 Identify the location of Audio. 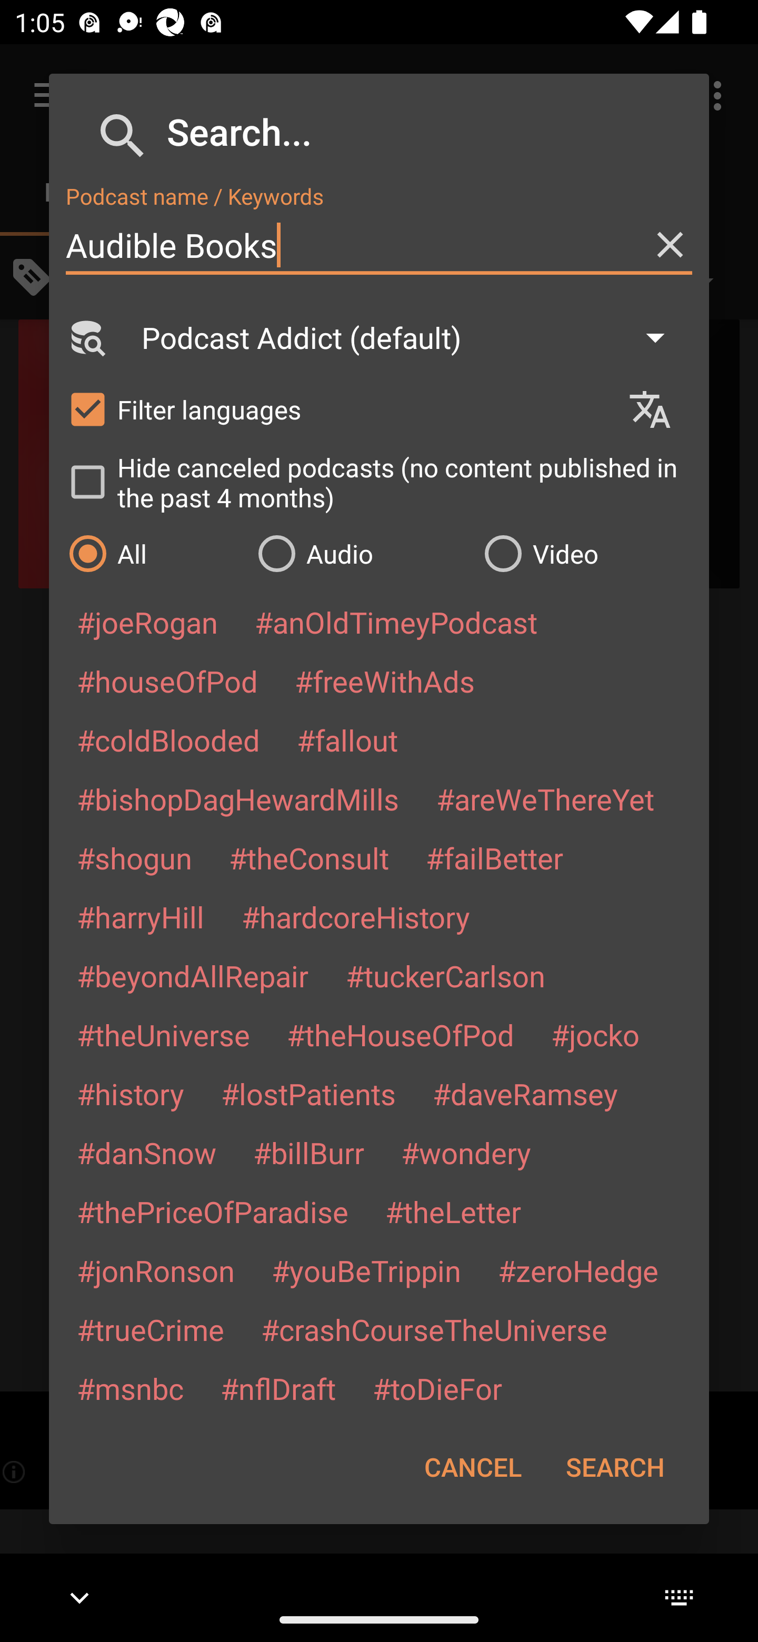
(360, 553).